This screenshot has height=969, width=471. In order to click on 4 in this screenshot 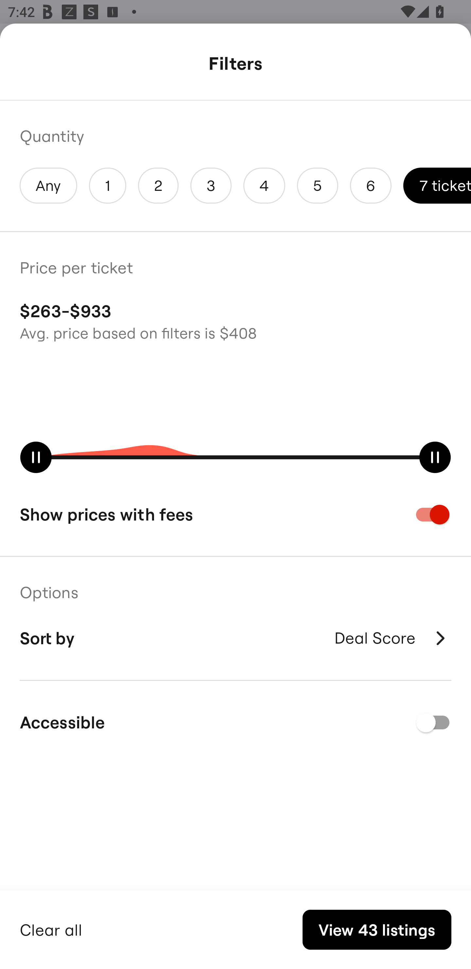, I will do `click(264, 185)`.